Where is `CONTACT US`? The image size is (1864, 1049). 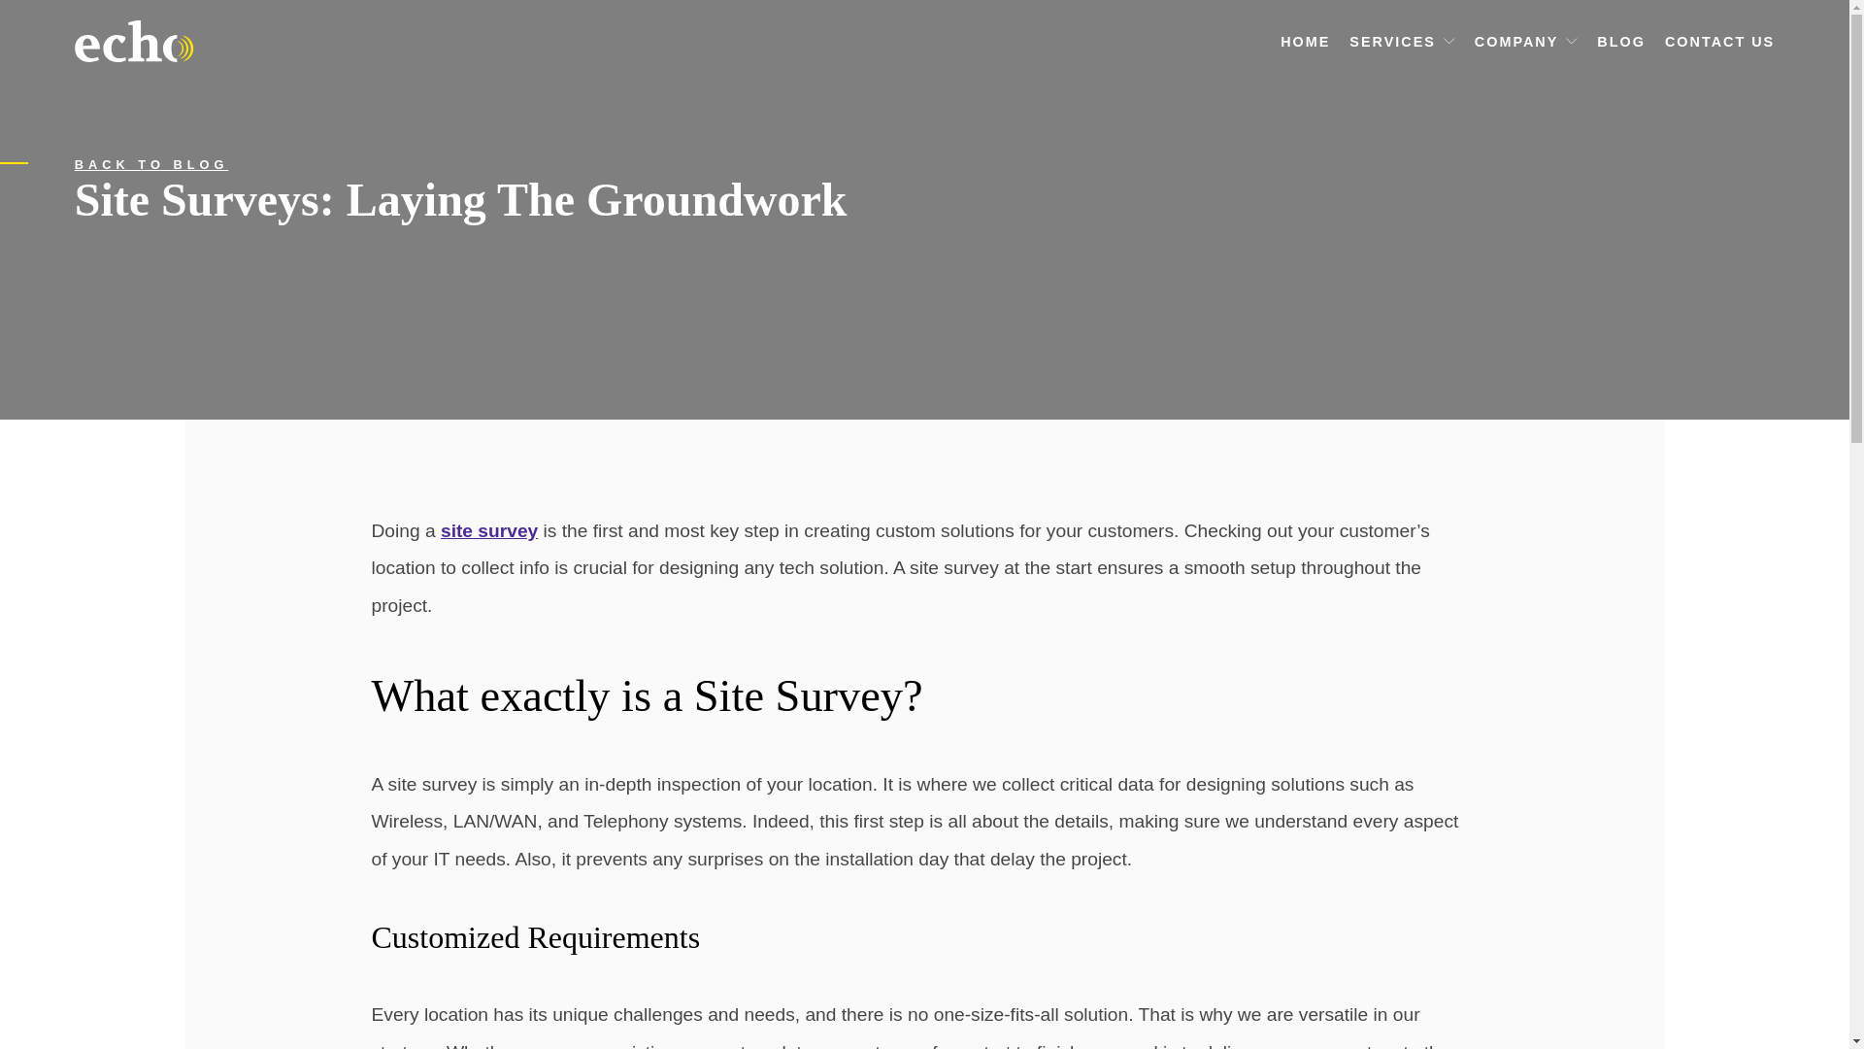 CONTACT US is located at coordinates (1718, 41).